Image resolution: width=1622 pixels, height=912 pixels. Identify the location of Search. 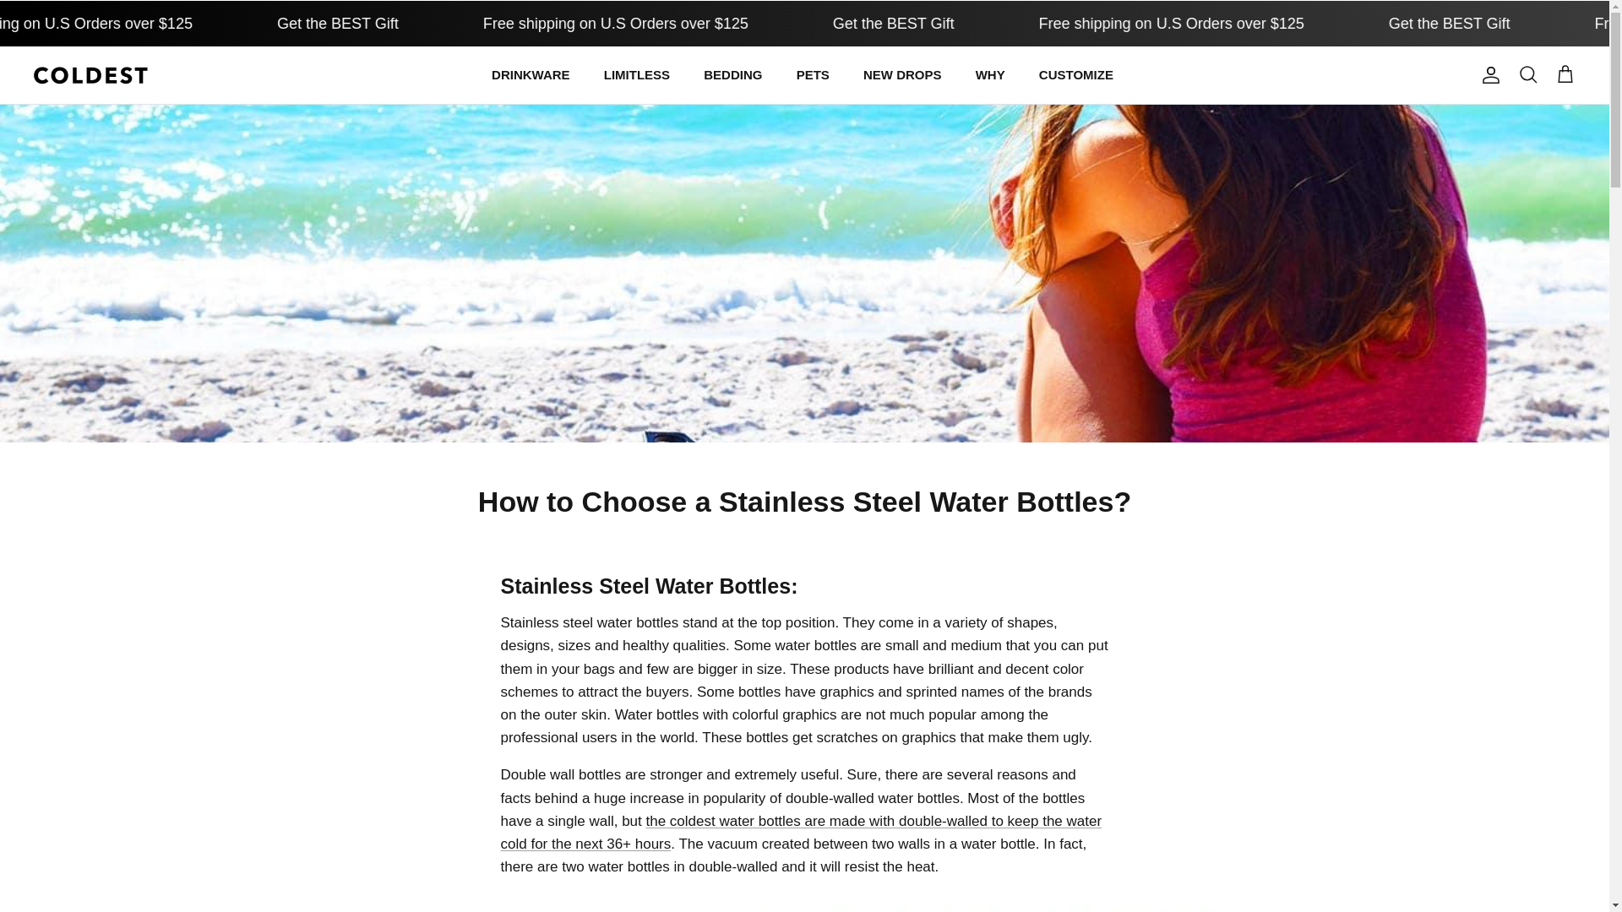
(1527, 74).